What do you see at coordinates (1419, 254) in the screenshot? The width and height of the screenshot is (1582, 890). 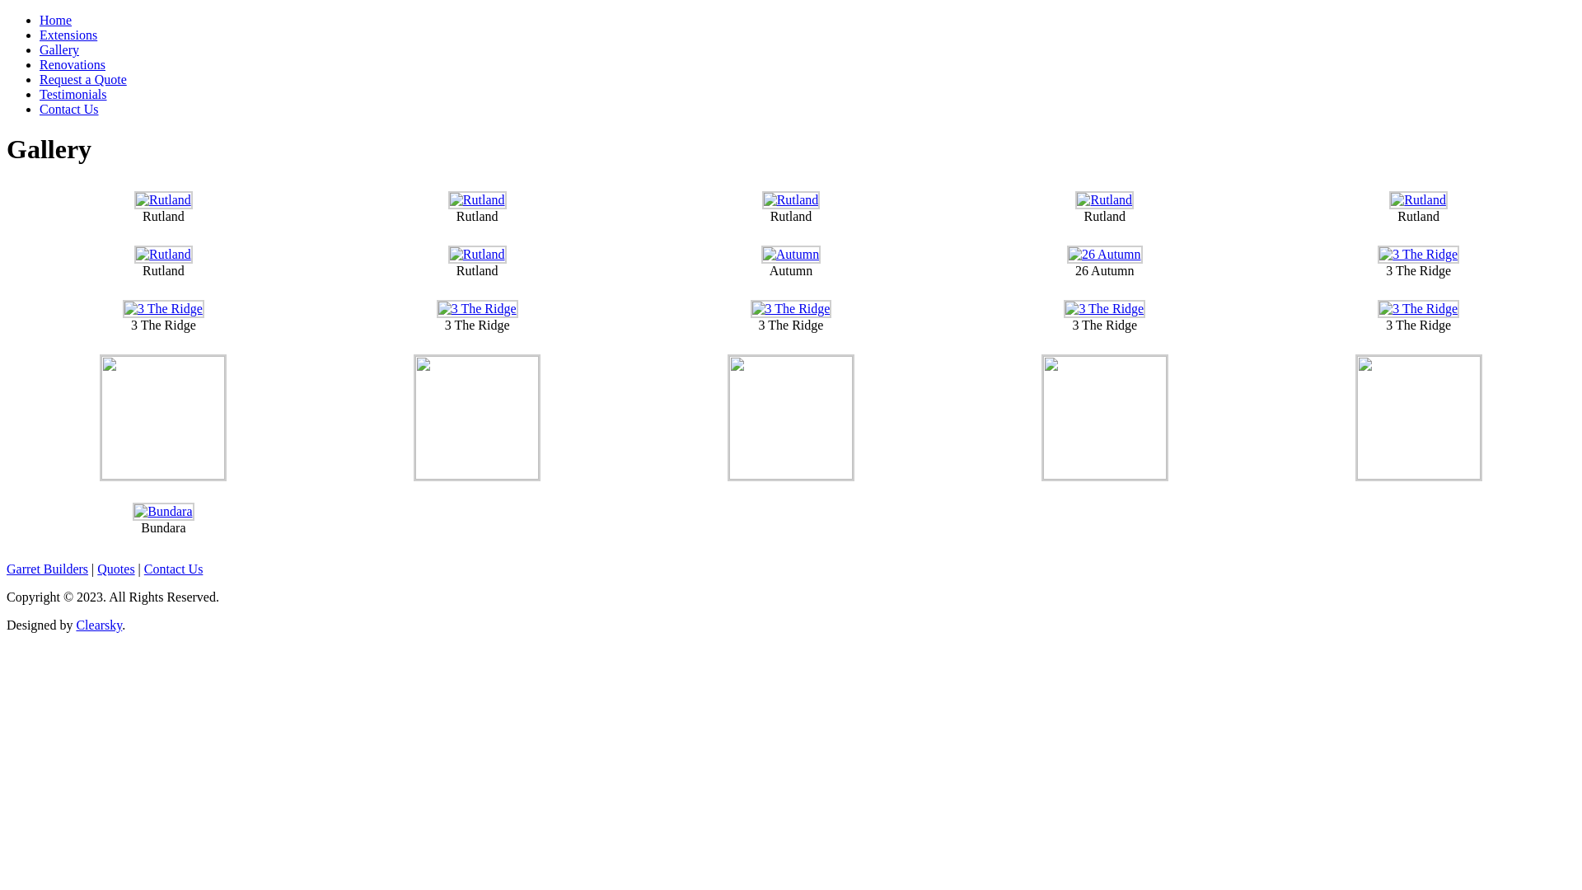 I see `3 The Ridge` at bounding box center [1419, 254].